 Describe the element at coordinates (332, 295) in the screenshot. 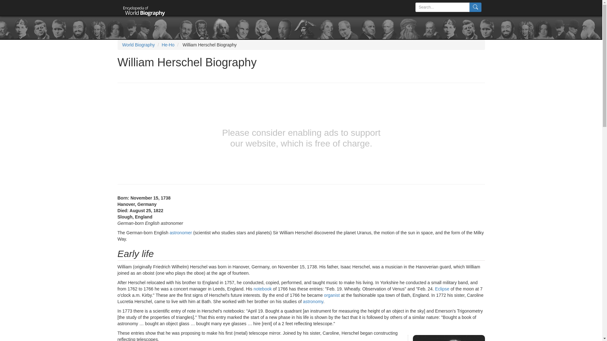

I see `View 'organist' definition from Wikipedia` at that location.